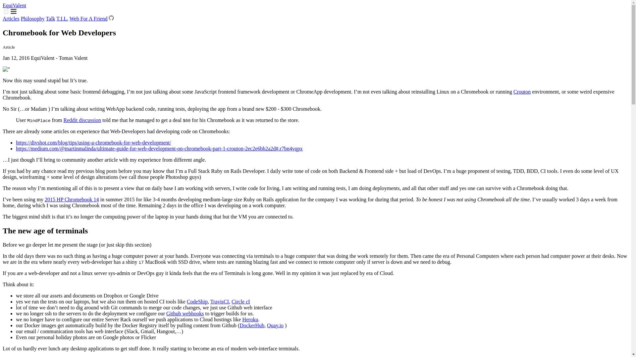 The image size is (636, 357). I want to click on Quay.io, so click(275, 325).